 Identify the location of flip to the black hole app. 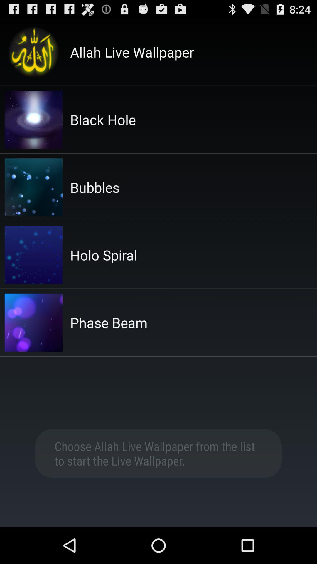
(103, 120).